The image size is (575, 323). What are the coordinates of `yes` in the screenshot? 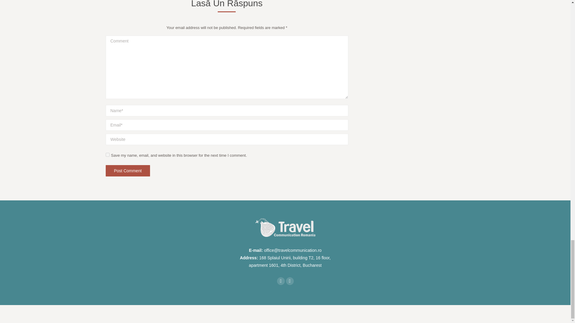 It's located at (107, 154).